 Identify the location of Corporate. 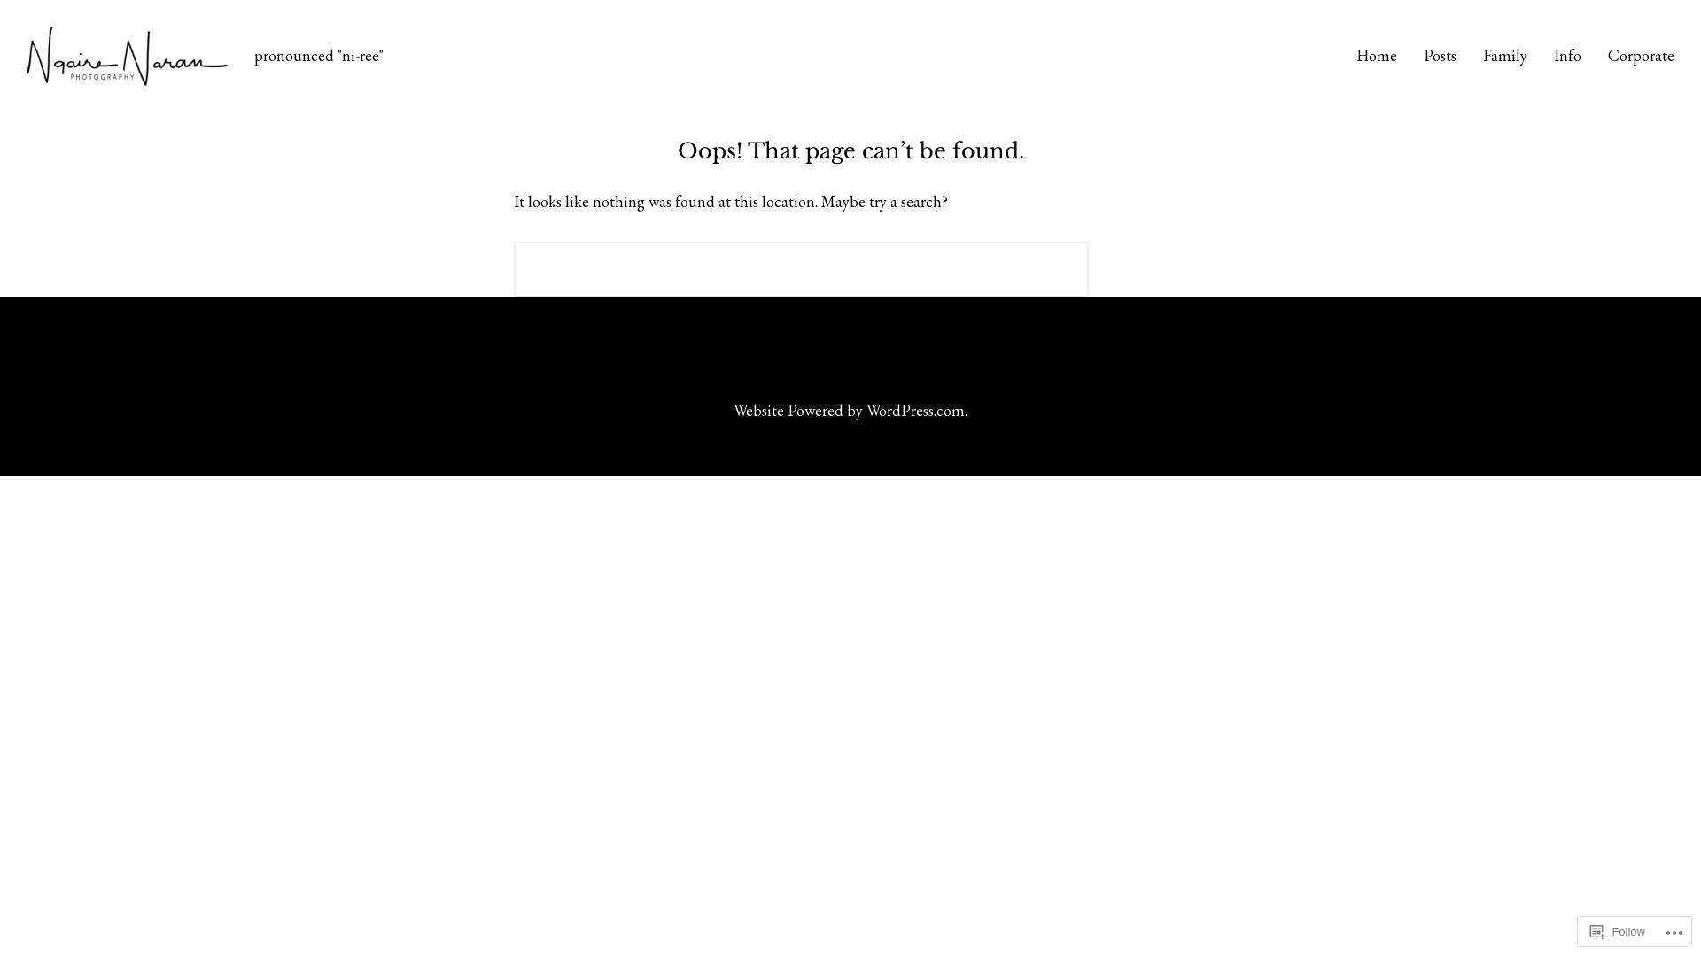
(1641, 56).